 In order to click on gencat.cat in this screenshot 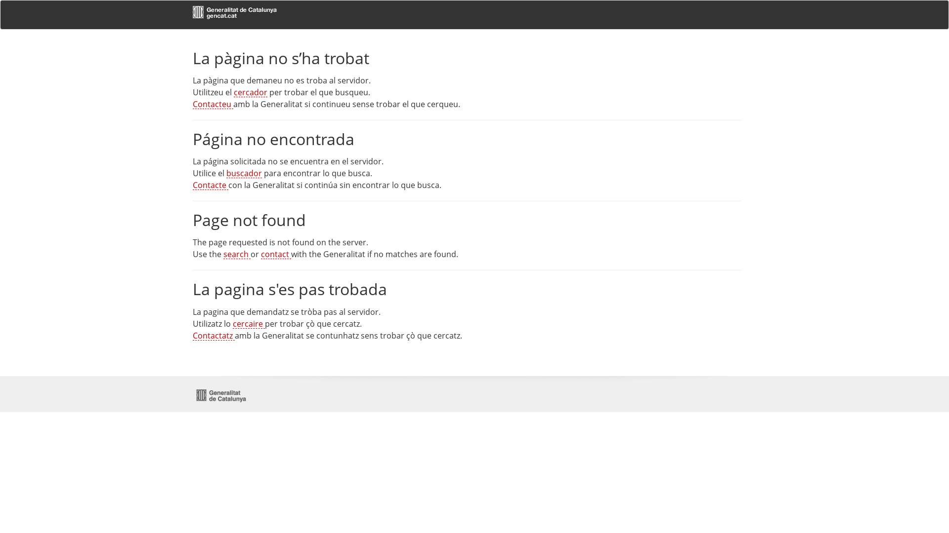, I will do `click(258, 14)`.